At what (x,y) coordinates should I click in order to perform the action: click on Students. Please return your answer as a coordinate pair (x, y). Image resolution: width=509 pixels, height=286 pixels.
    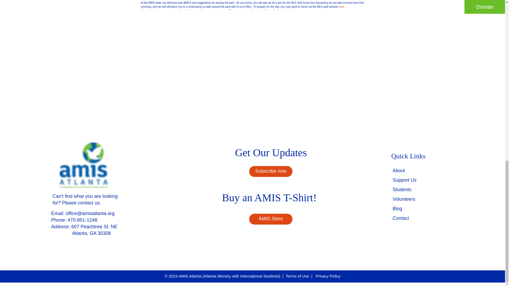
    Looking at the image, I should click on (402, 190).